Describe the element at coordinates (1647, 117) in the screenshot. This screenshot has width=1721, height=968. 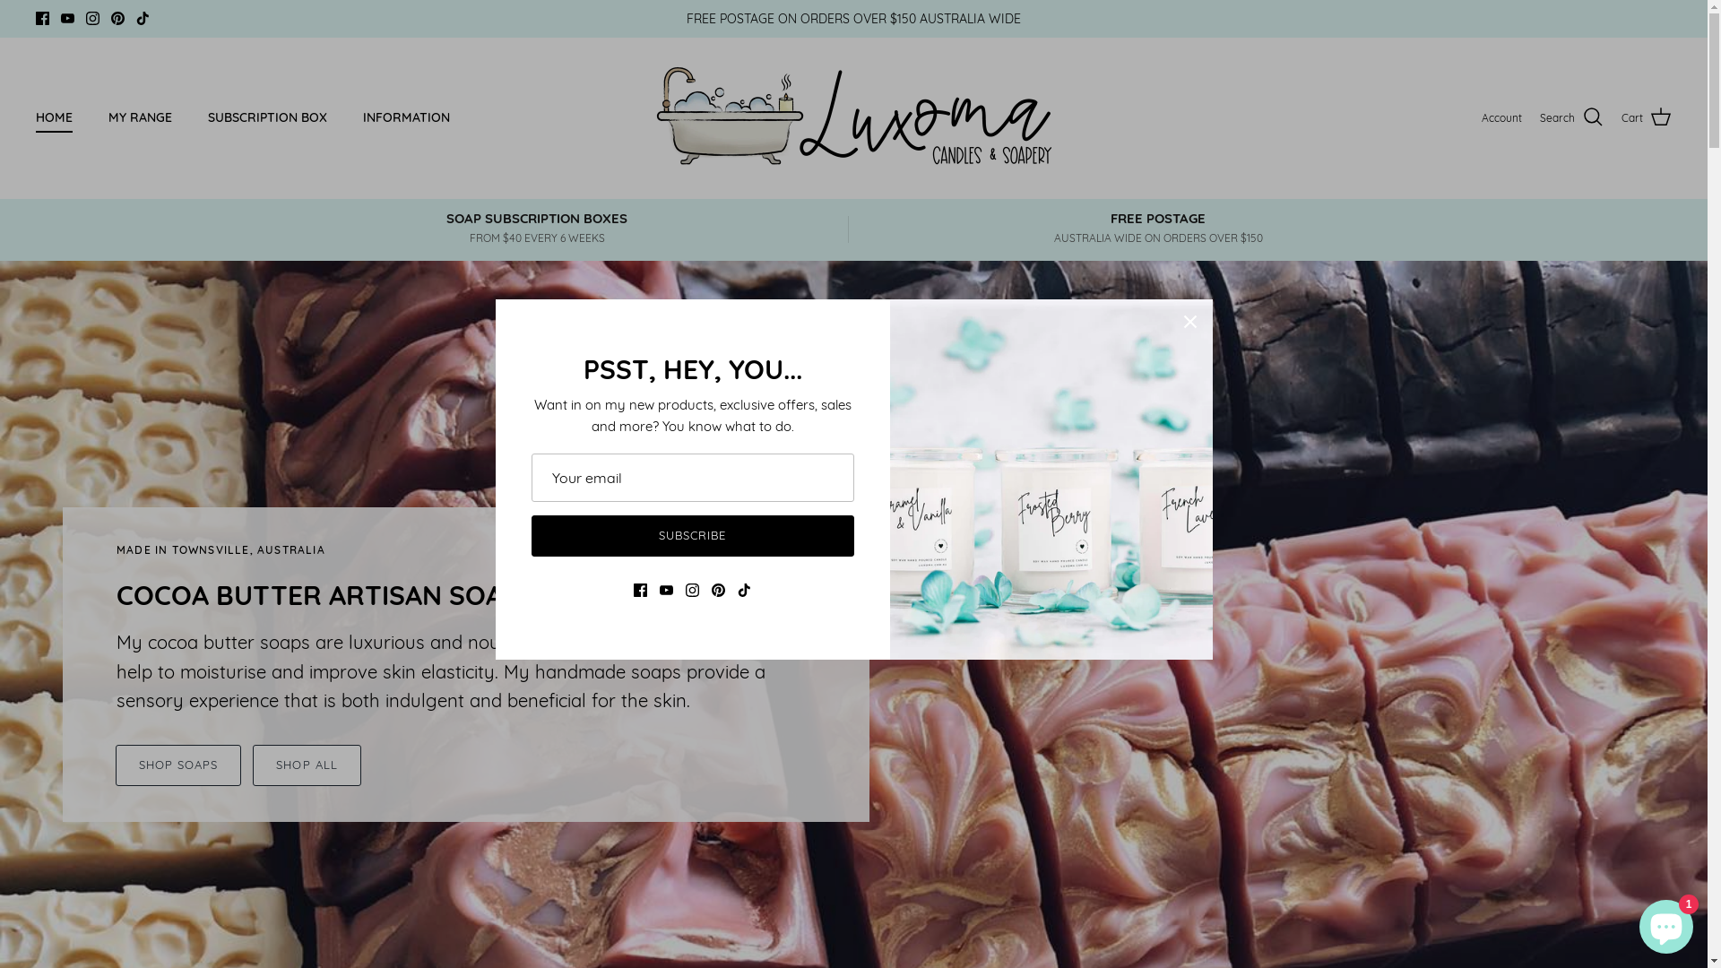
I see `Cart` at that location.